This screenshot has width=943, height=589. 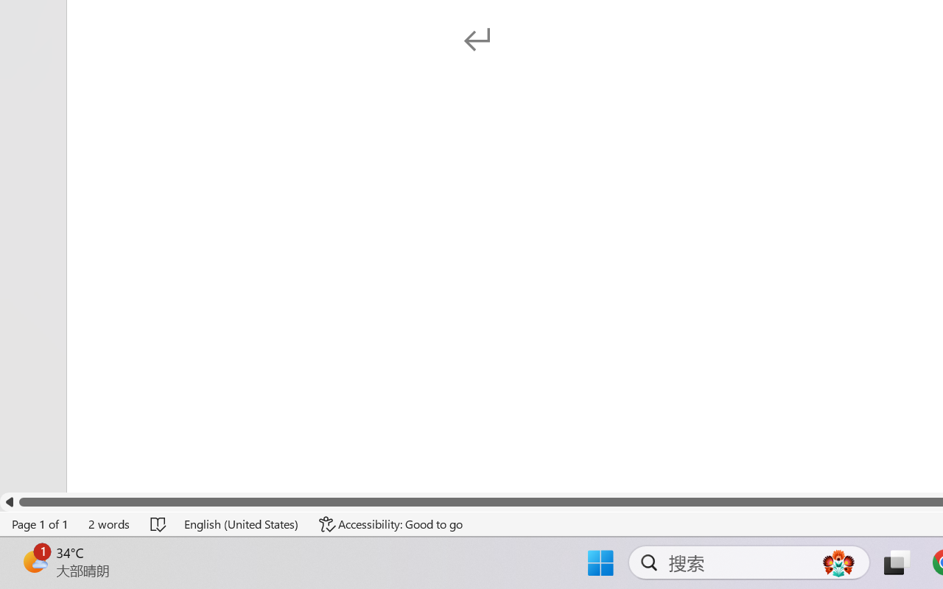 I want to click on AutomationID: DynamicSearchBoxGleamImage, so click(x=838, y=562).